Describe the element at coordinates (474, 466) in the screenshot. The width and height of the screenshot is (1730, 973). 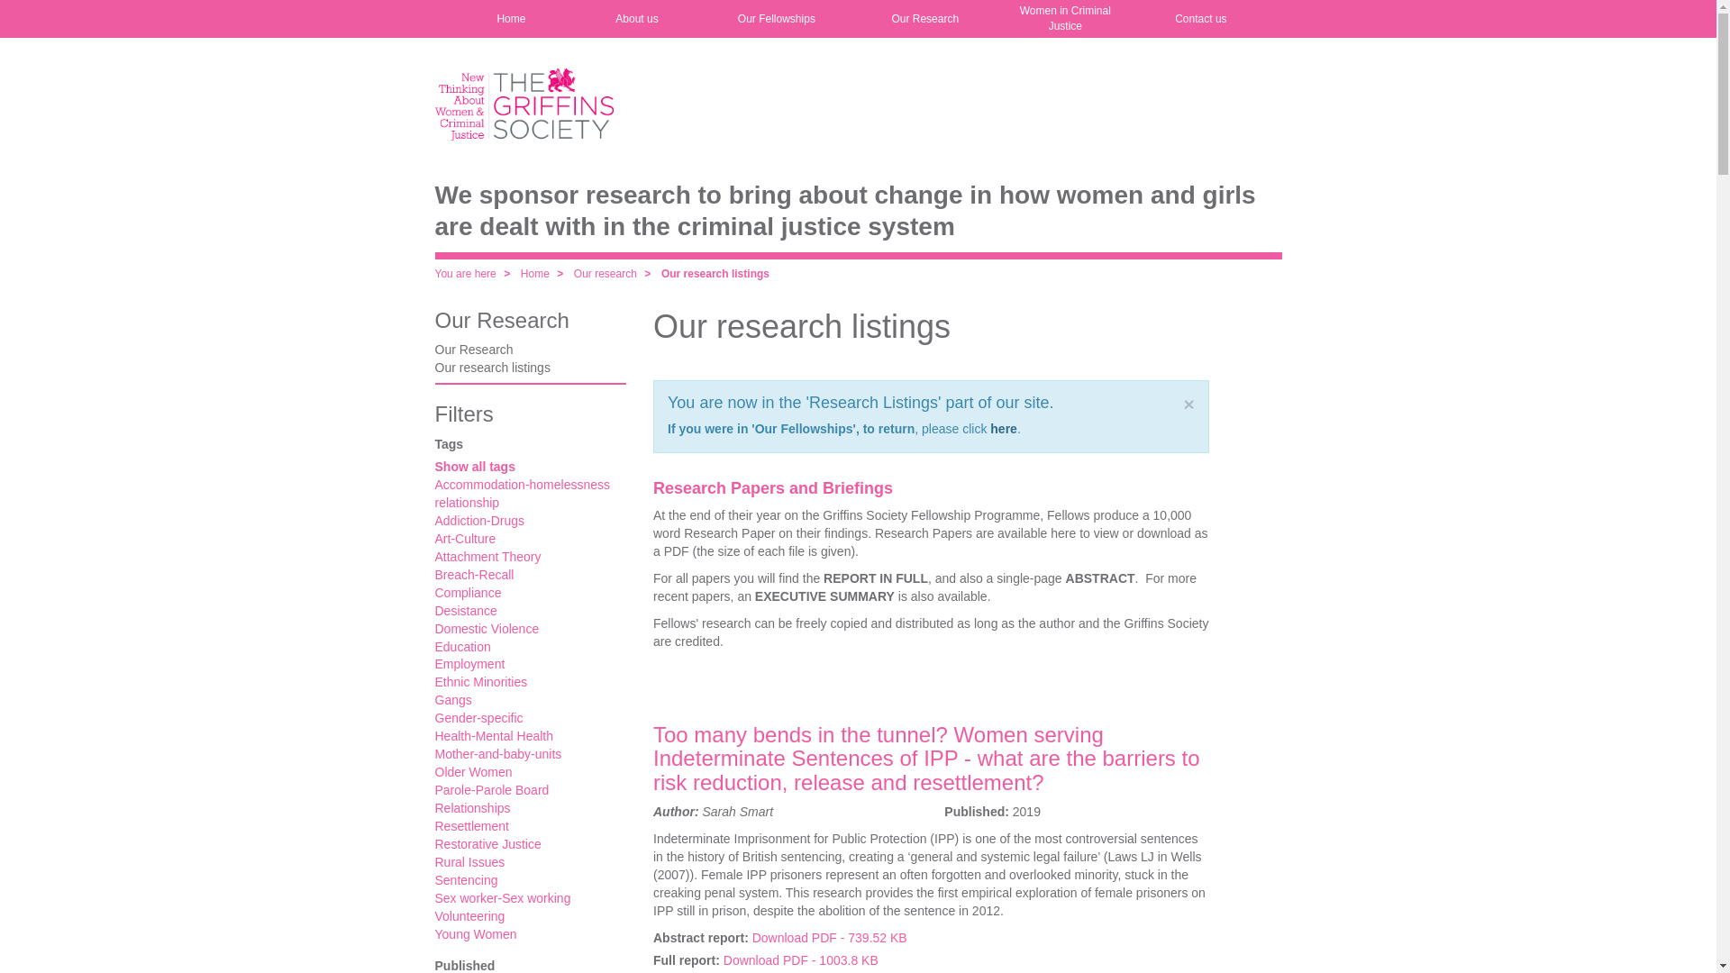
I see `Show all tags` at that location.